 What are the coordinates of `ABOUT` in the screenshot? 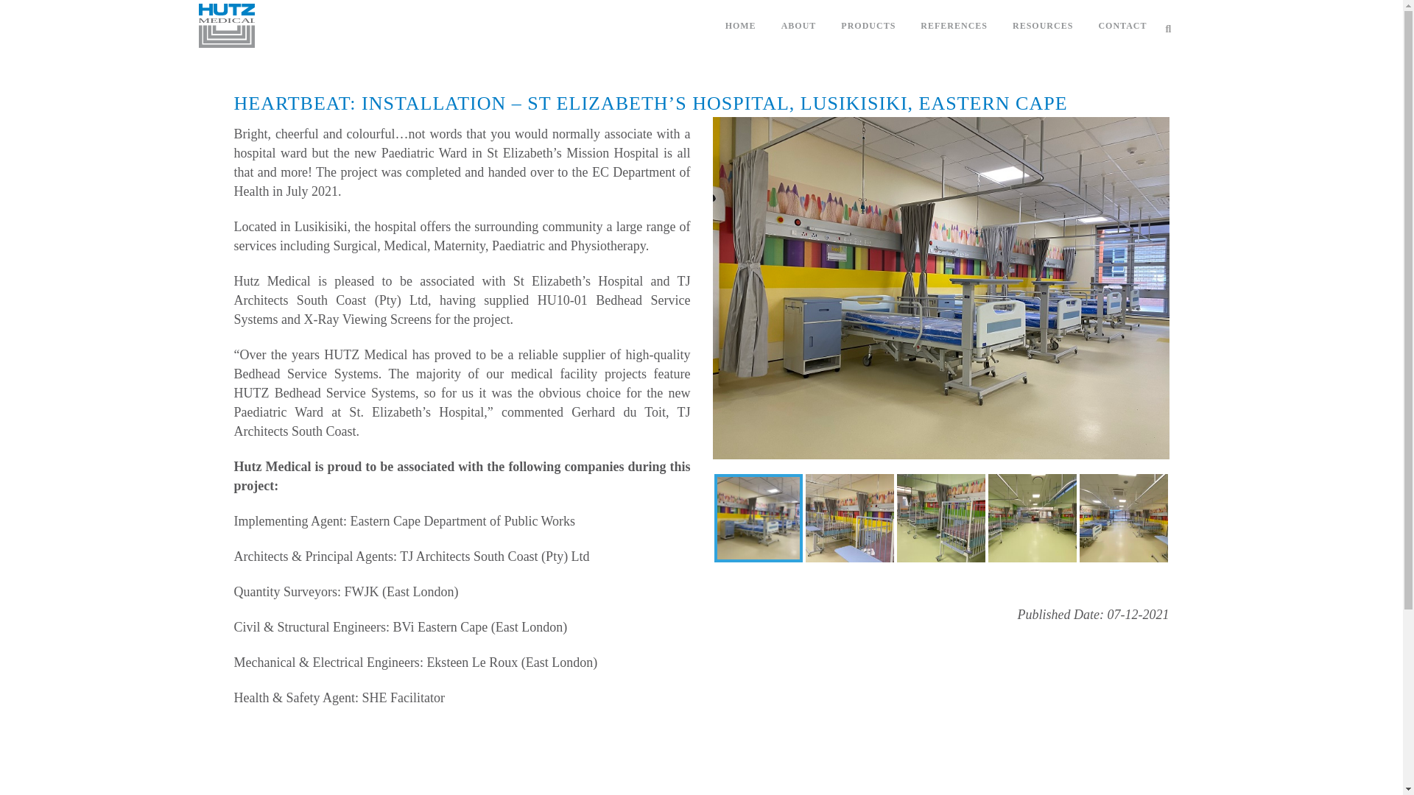 It's located at (798, 26).